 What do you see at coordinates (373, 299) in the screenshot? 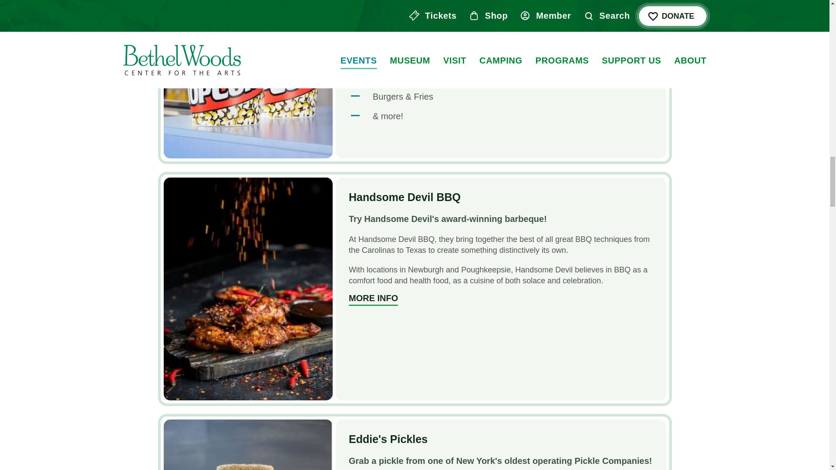
I see `Handsome Devil BBQ` at bounding box center [373, 299].